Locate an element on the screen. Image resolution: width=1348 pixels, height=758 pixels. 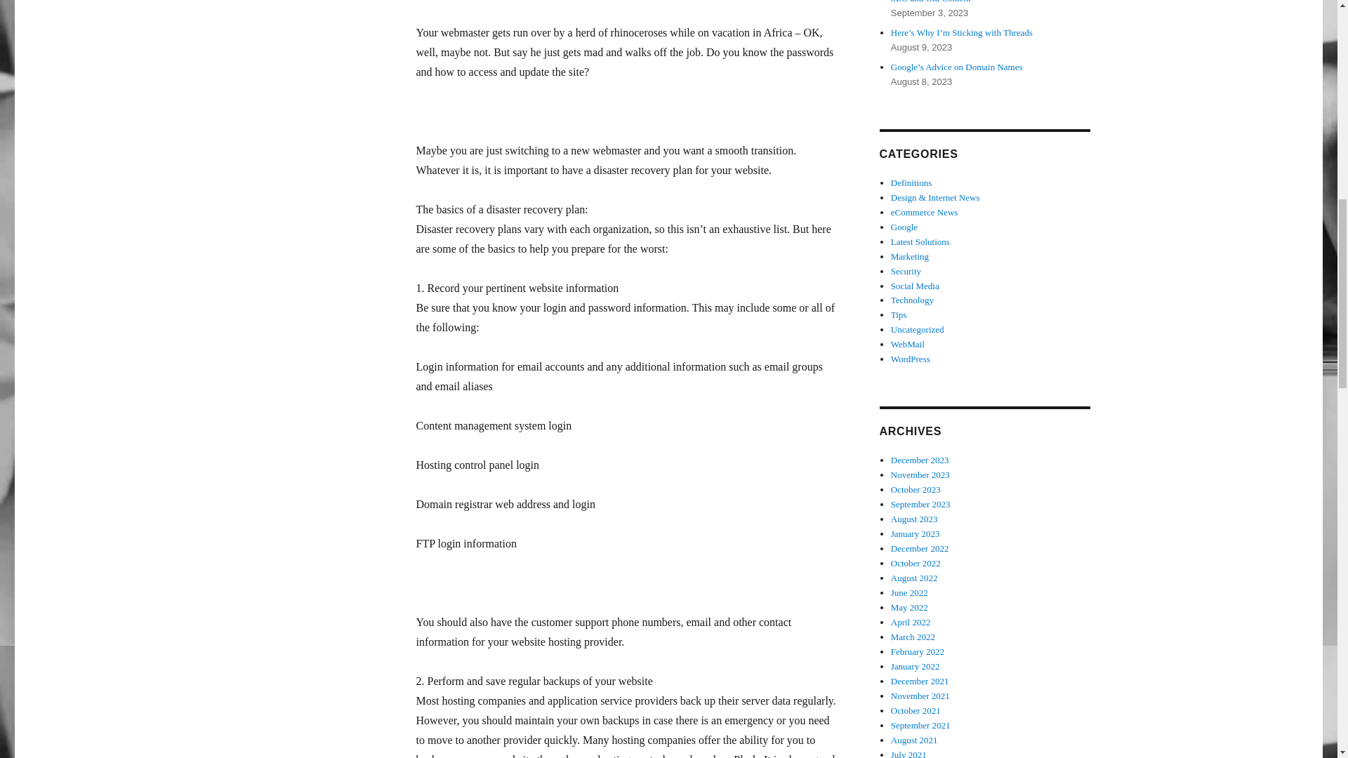
WordPress is located at coordinates (910, 359).